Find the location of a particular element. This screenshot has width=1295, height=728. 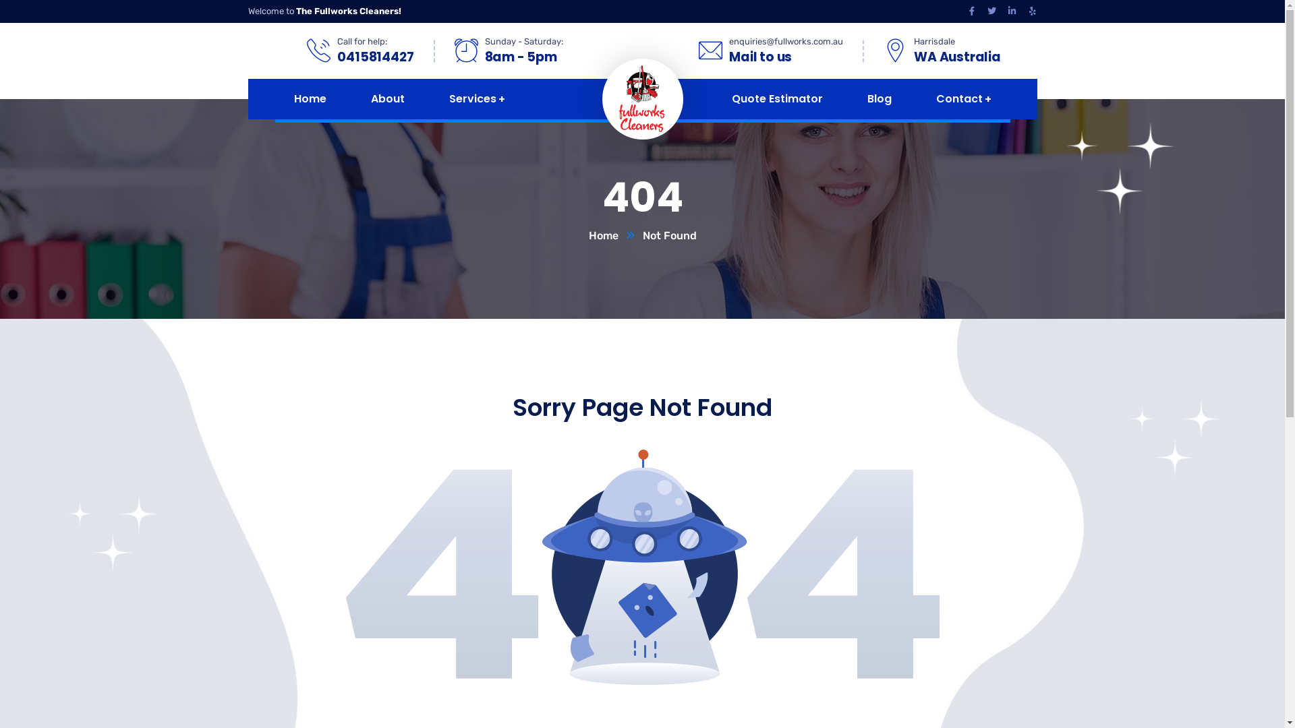

Home is located at coordinates (615, 236).